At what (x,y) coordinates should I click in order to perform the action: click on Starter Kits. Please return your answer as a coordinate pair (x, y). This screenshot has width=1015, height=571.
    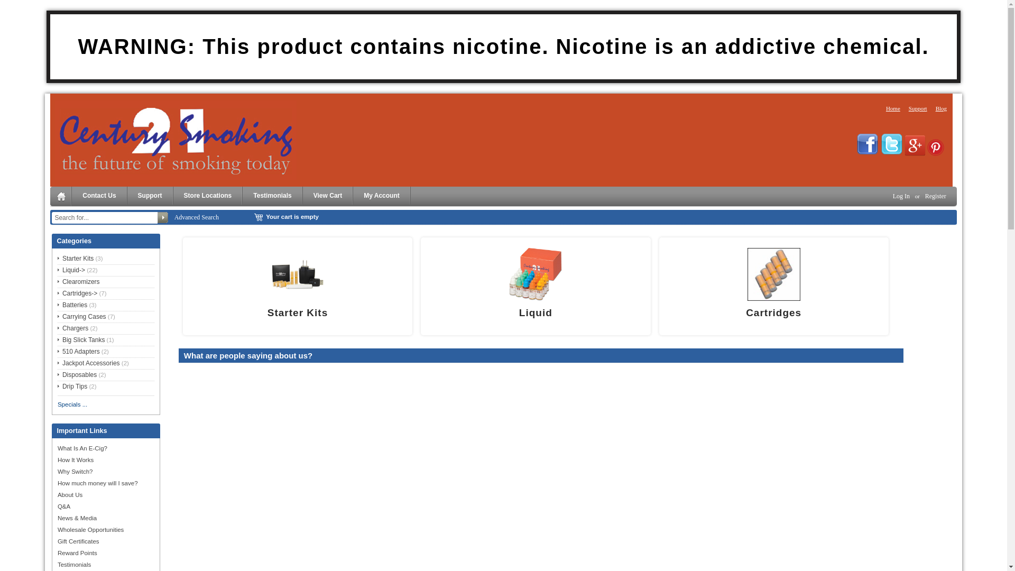
    Looking at the image, I should click on (76, 259).